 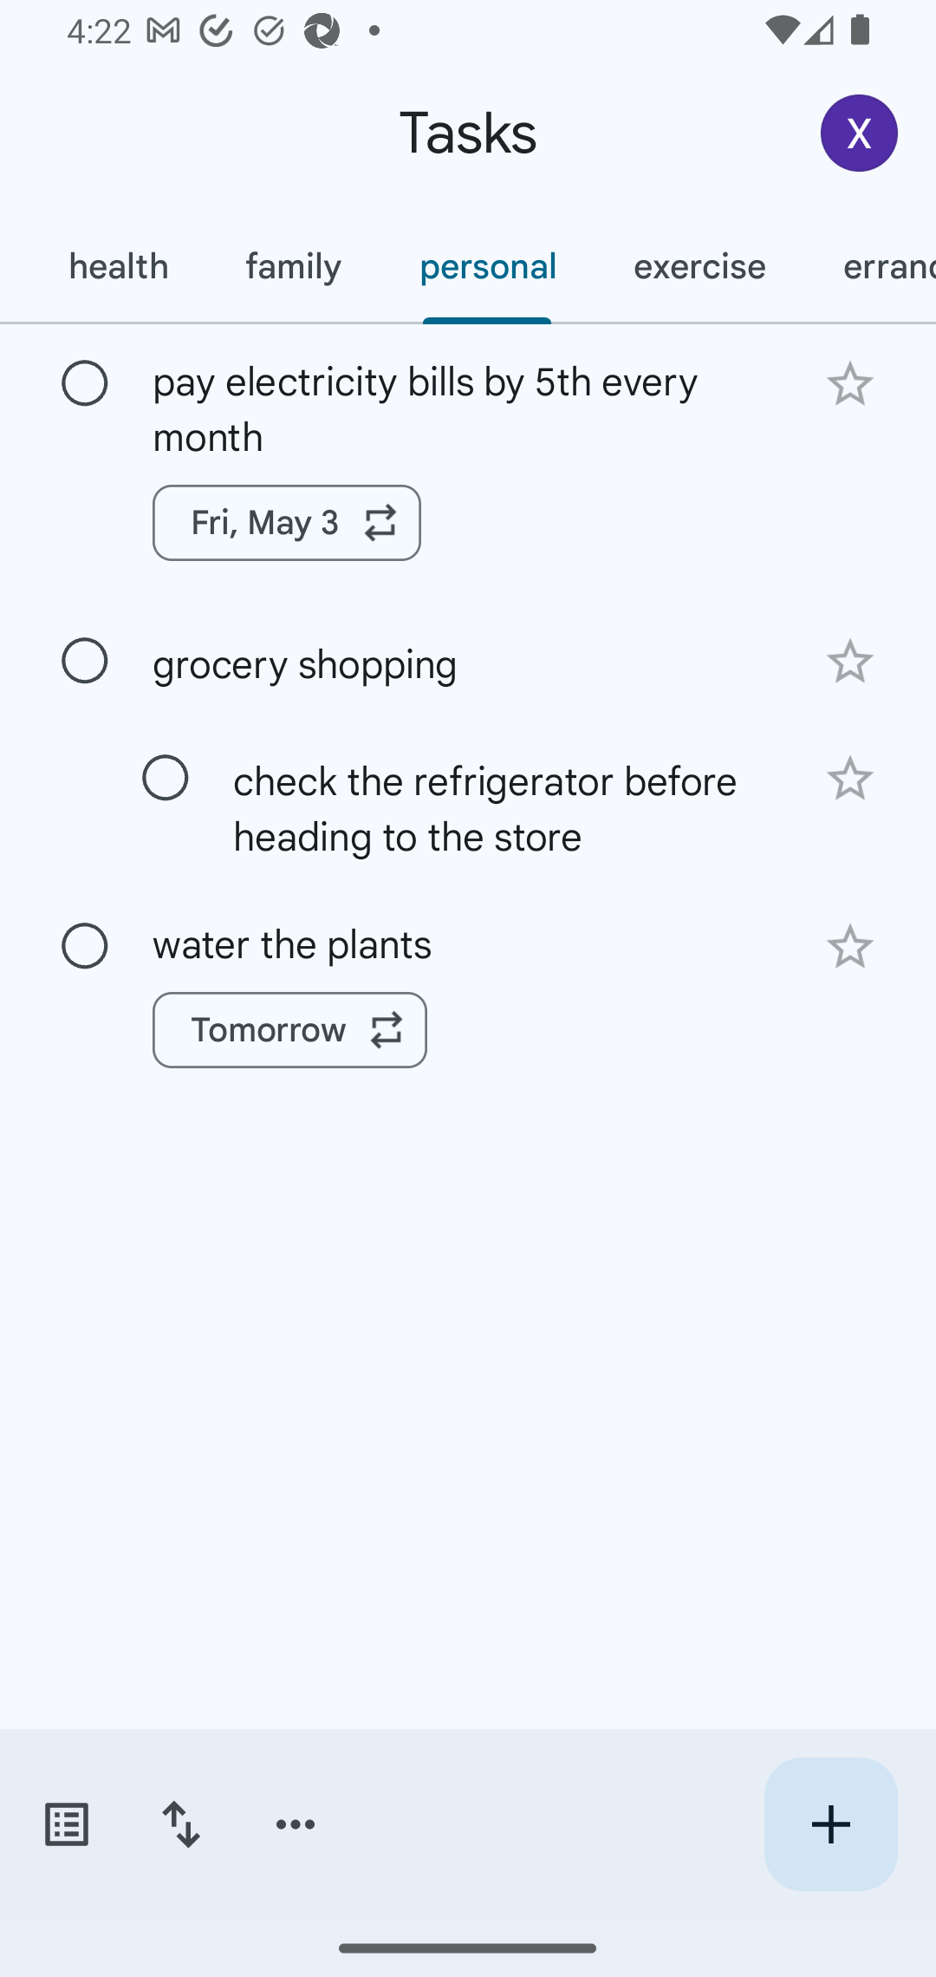 What do you see at coordinates (166, 778) in the screenshot?
I see `Mark as complete` at bounding box center [166, 778].